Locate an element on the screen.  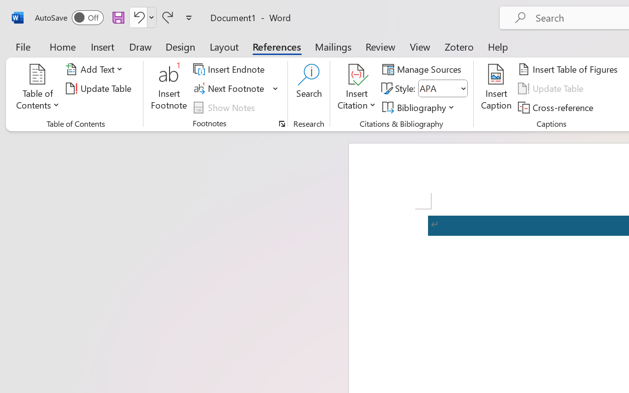
Insert Table of Figures... is located at coordinates (569, 69).